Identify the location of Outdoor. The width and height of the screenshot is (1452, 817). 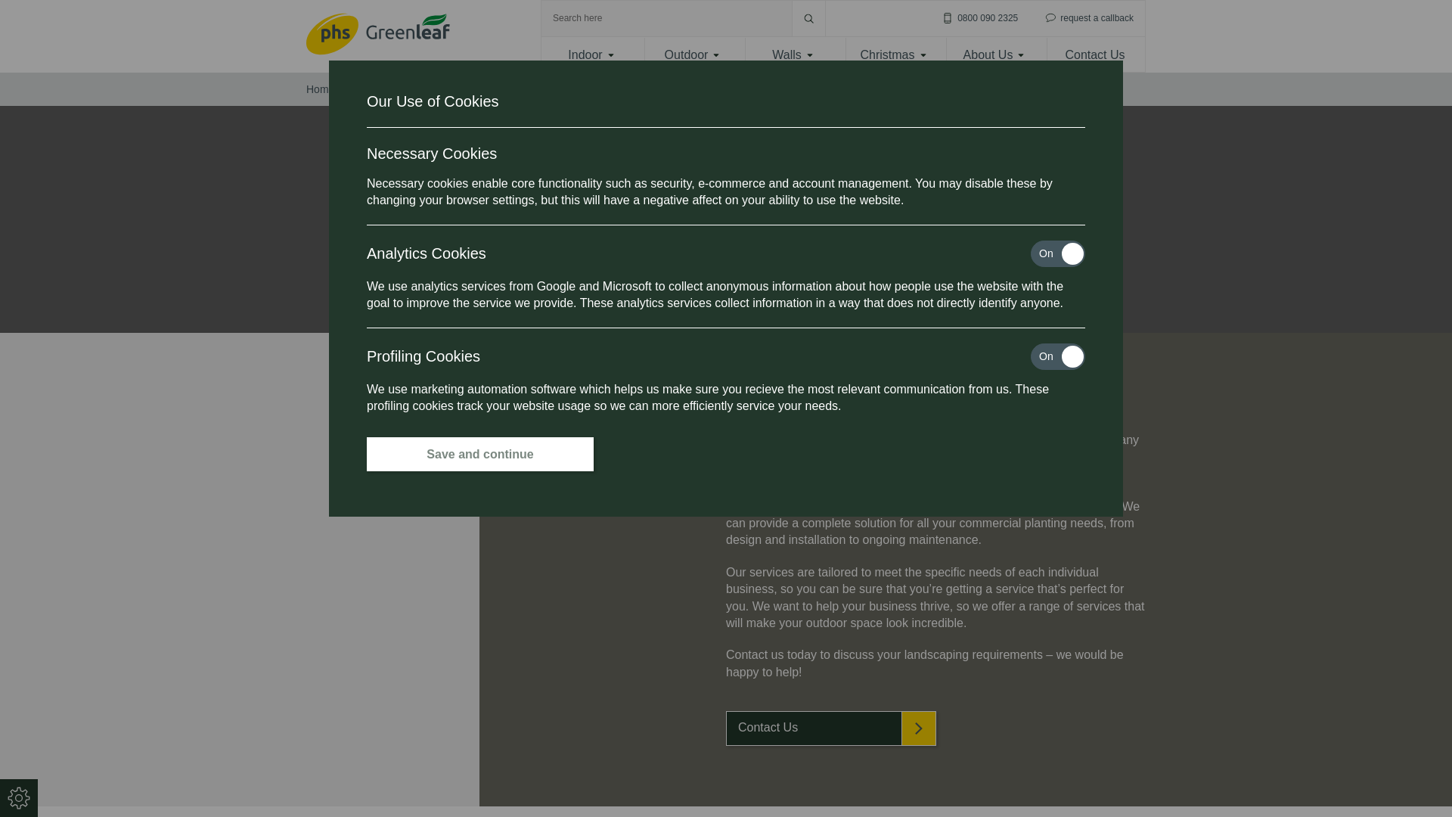
(693, 54).